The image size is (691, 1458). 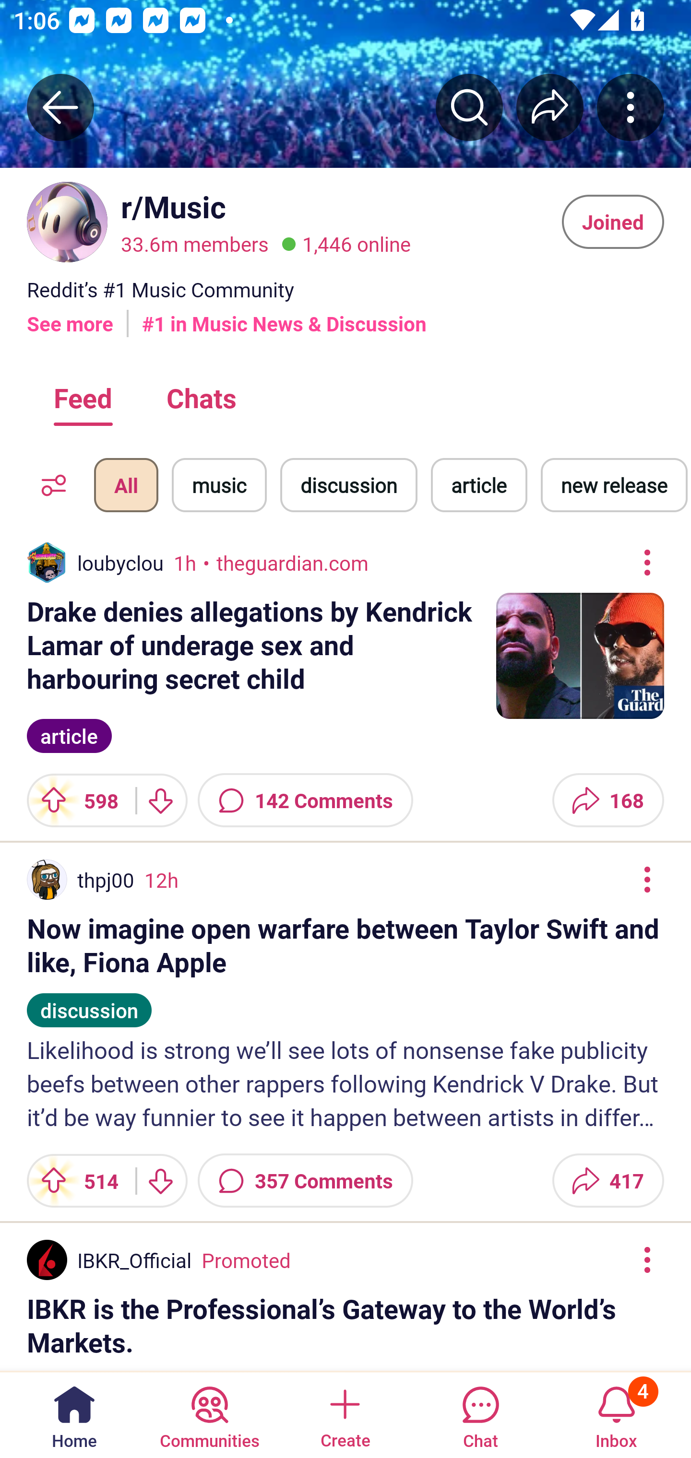 What do you see at coordinates (74, 1414) in the screenshot?
I see `Home` at bounding box center [74, 1414].